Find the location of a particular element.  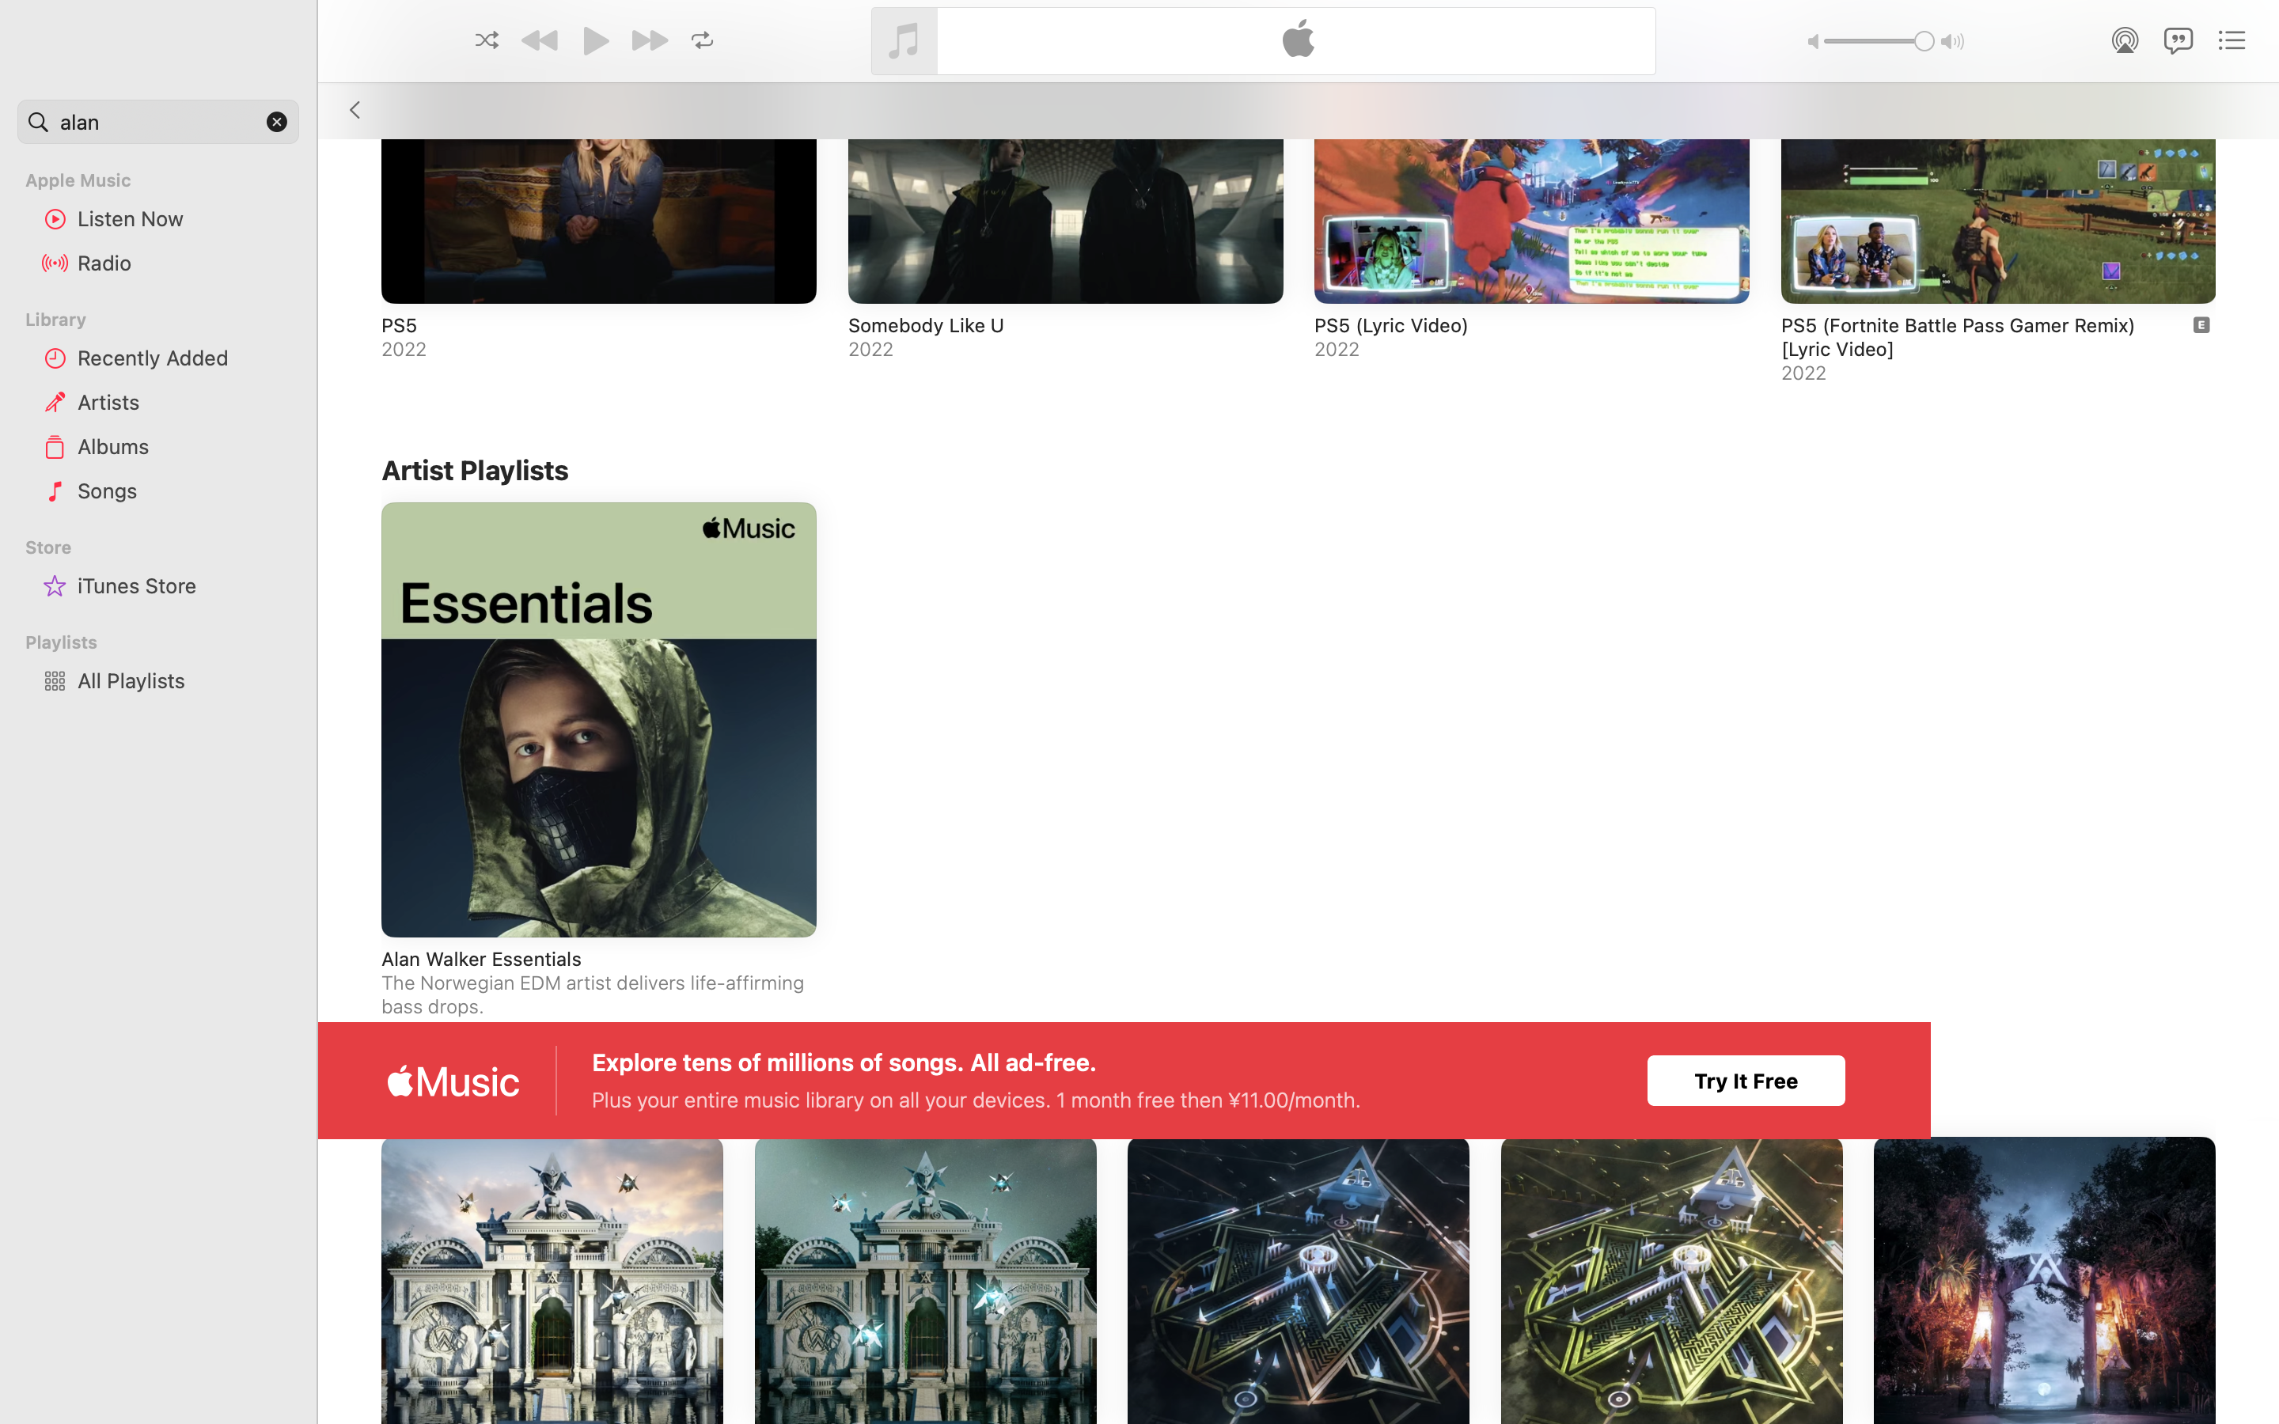

Albums is located at coordinates (183, 446).